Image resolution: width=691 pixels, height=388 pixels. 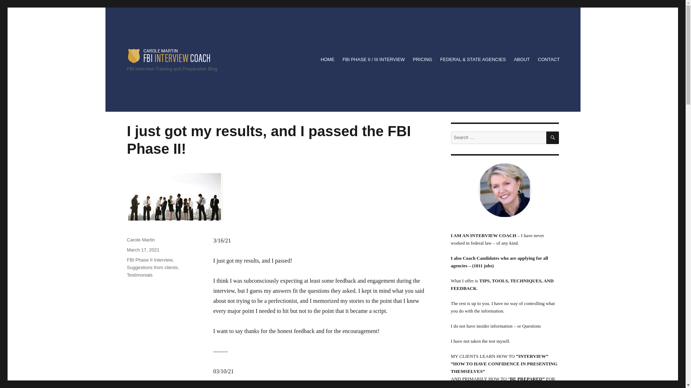 I want to click on SEARCH, so click(x=553, y=138).